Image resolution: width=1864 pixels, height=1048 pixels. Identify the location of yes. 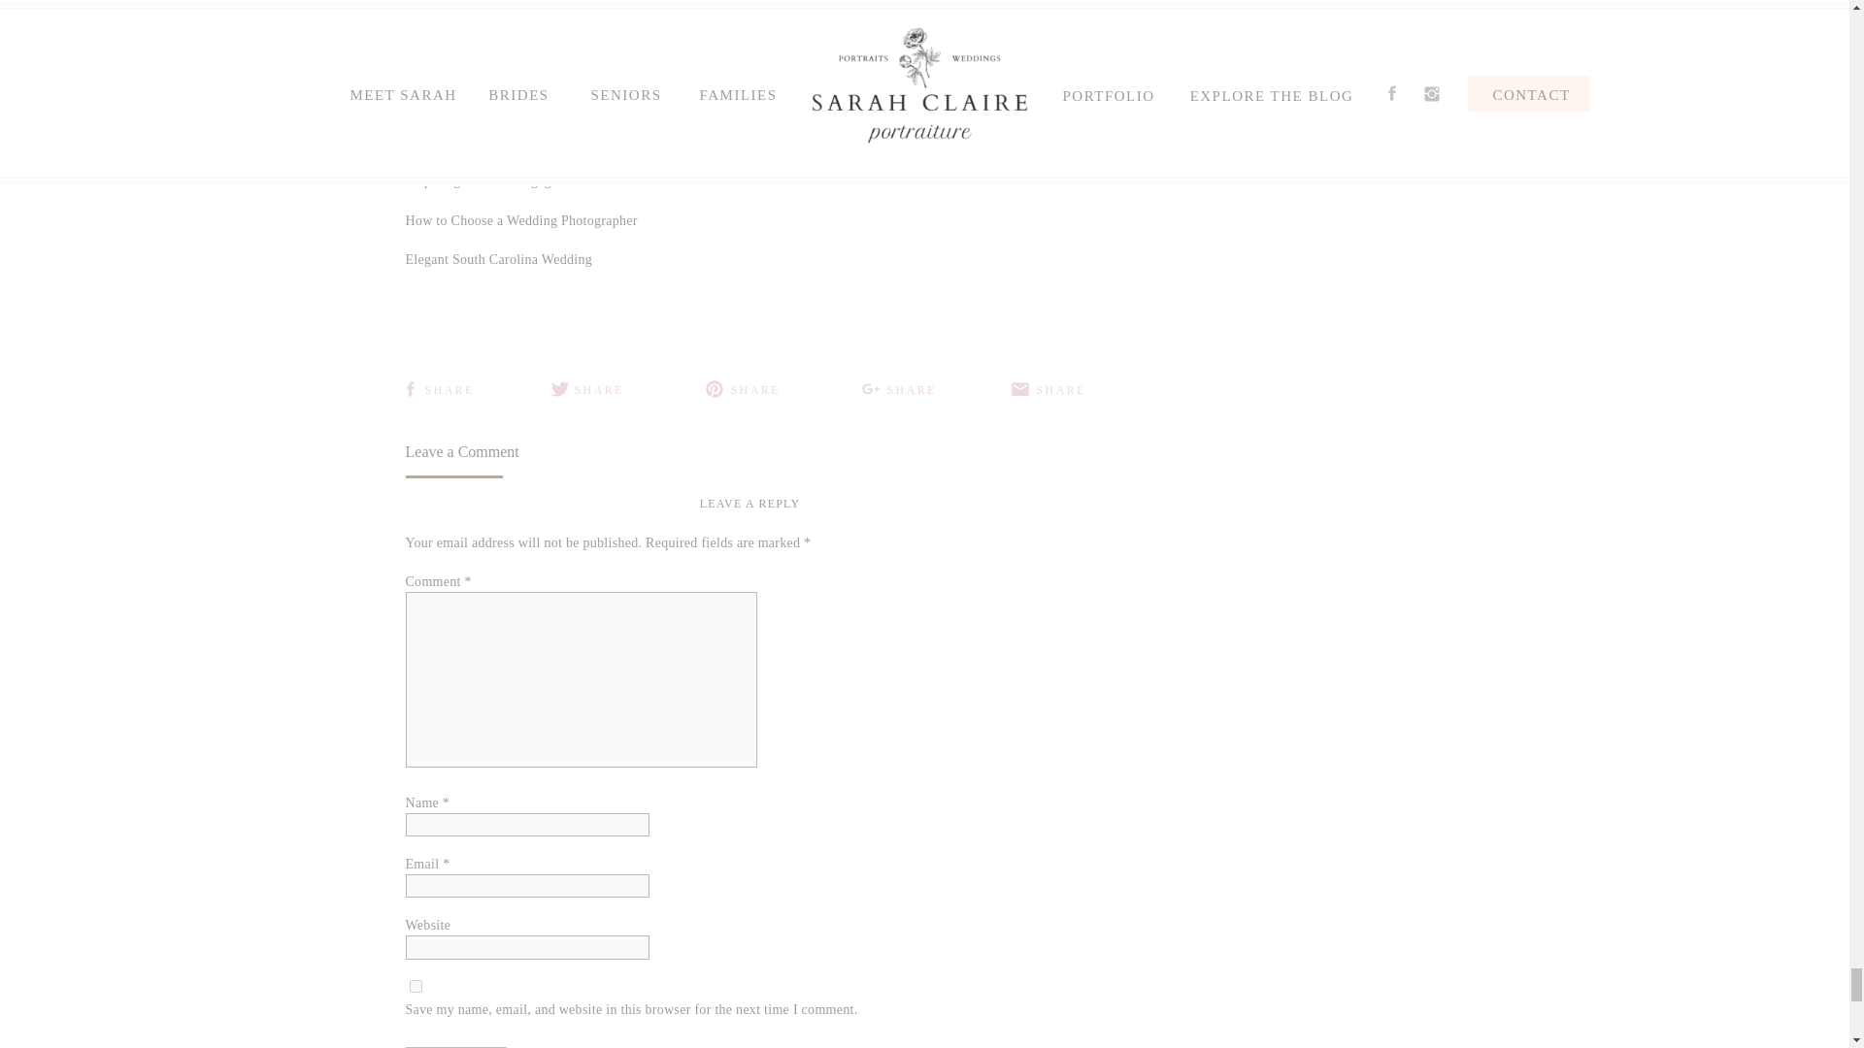
(416, 986).